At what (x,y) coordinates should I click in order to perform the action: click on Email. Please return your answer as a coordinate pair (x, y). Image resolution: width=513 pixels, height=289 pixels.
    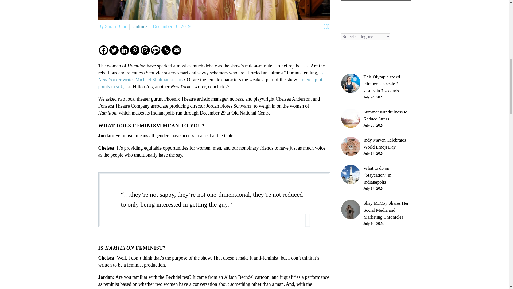
    Looking at the image, I should click on (176, 50).